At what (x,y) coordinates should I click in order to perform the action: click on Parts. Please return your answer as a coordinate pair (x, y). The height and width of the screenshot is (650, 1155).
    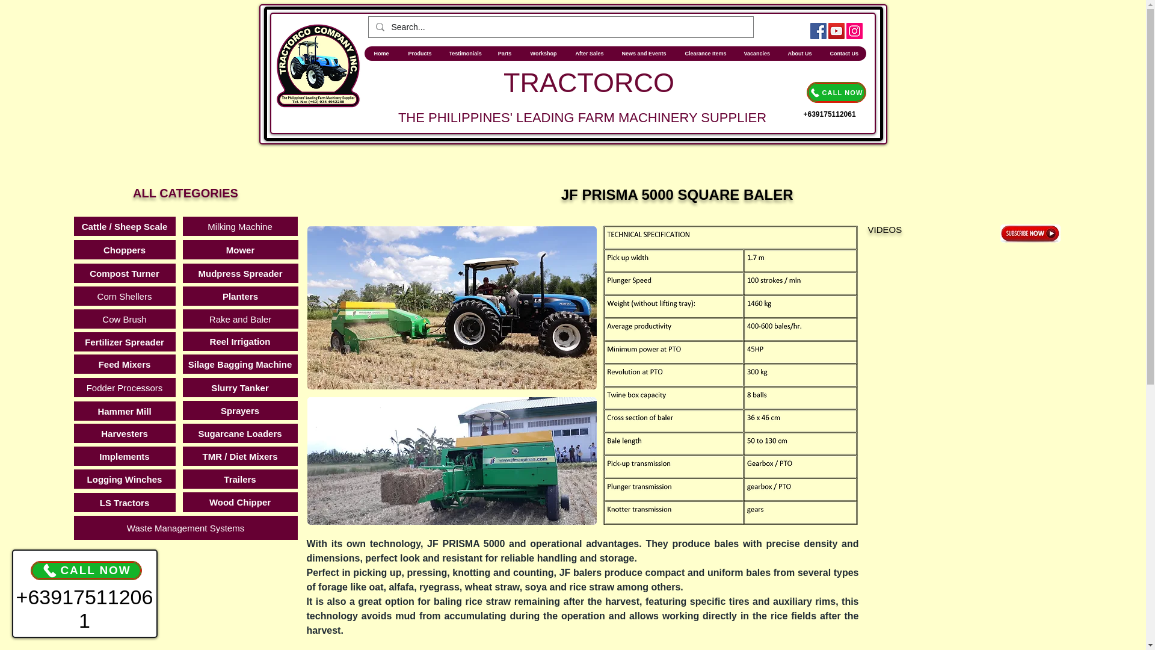
    Looking at the image, I should click on (504, 53).